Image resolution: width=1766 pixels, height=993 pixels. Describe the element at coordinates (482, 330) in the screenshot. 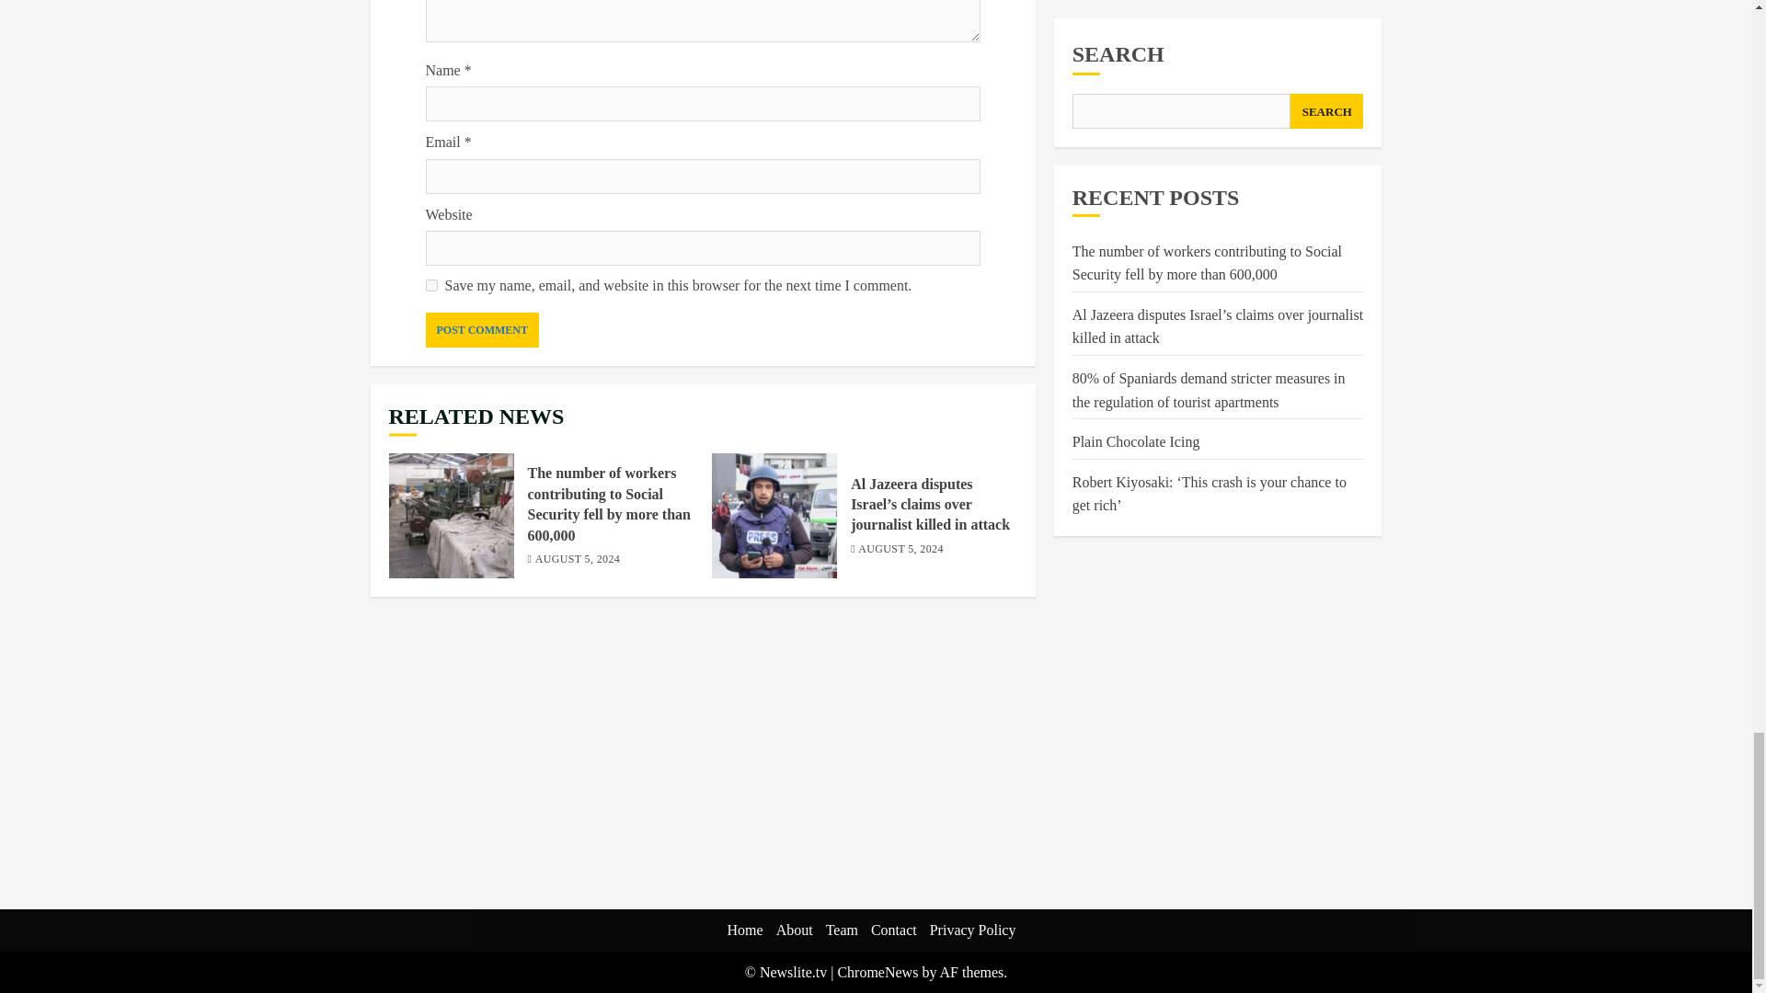

I see `Post Comment` at that location.